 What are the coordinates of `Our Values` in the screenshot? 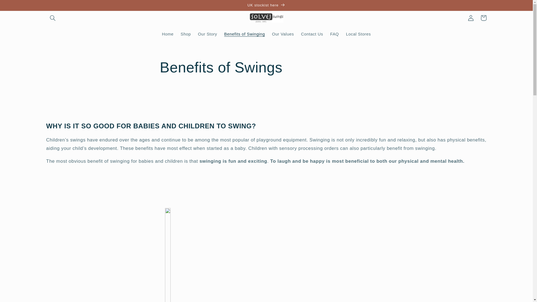 It's located at (283, 34).